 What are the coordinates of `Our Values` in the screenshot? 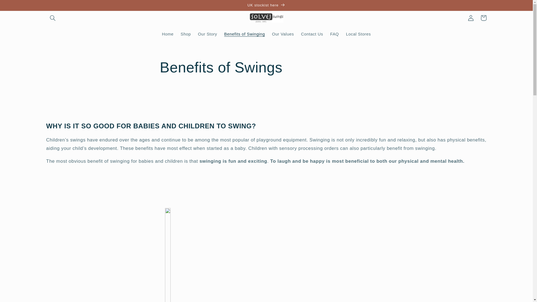 It's located at (283, 34).